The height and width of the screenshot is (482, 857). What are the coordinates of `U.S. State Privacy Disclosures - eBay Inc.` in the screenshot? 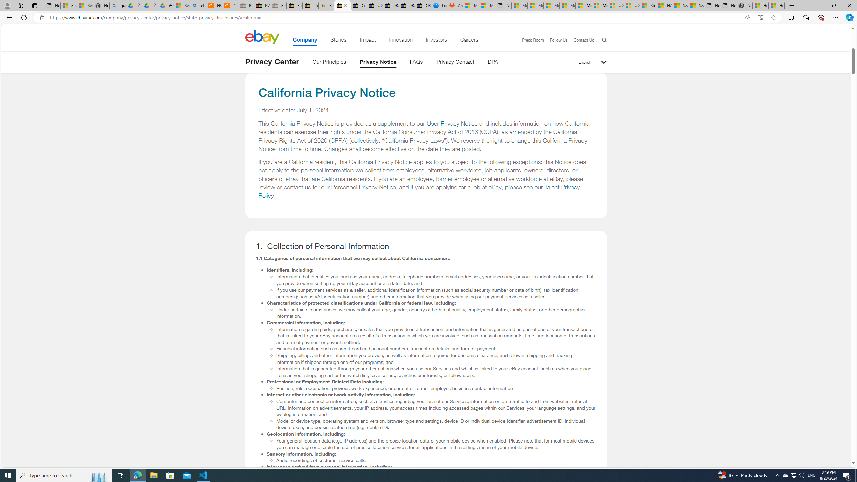 It's located at (375, 6).